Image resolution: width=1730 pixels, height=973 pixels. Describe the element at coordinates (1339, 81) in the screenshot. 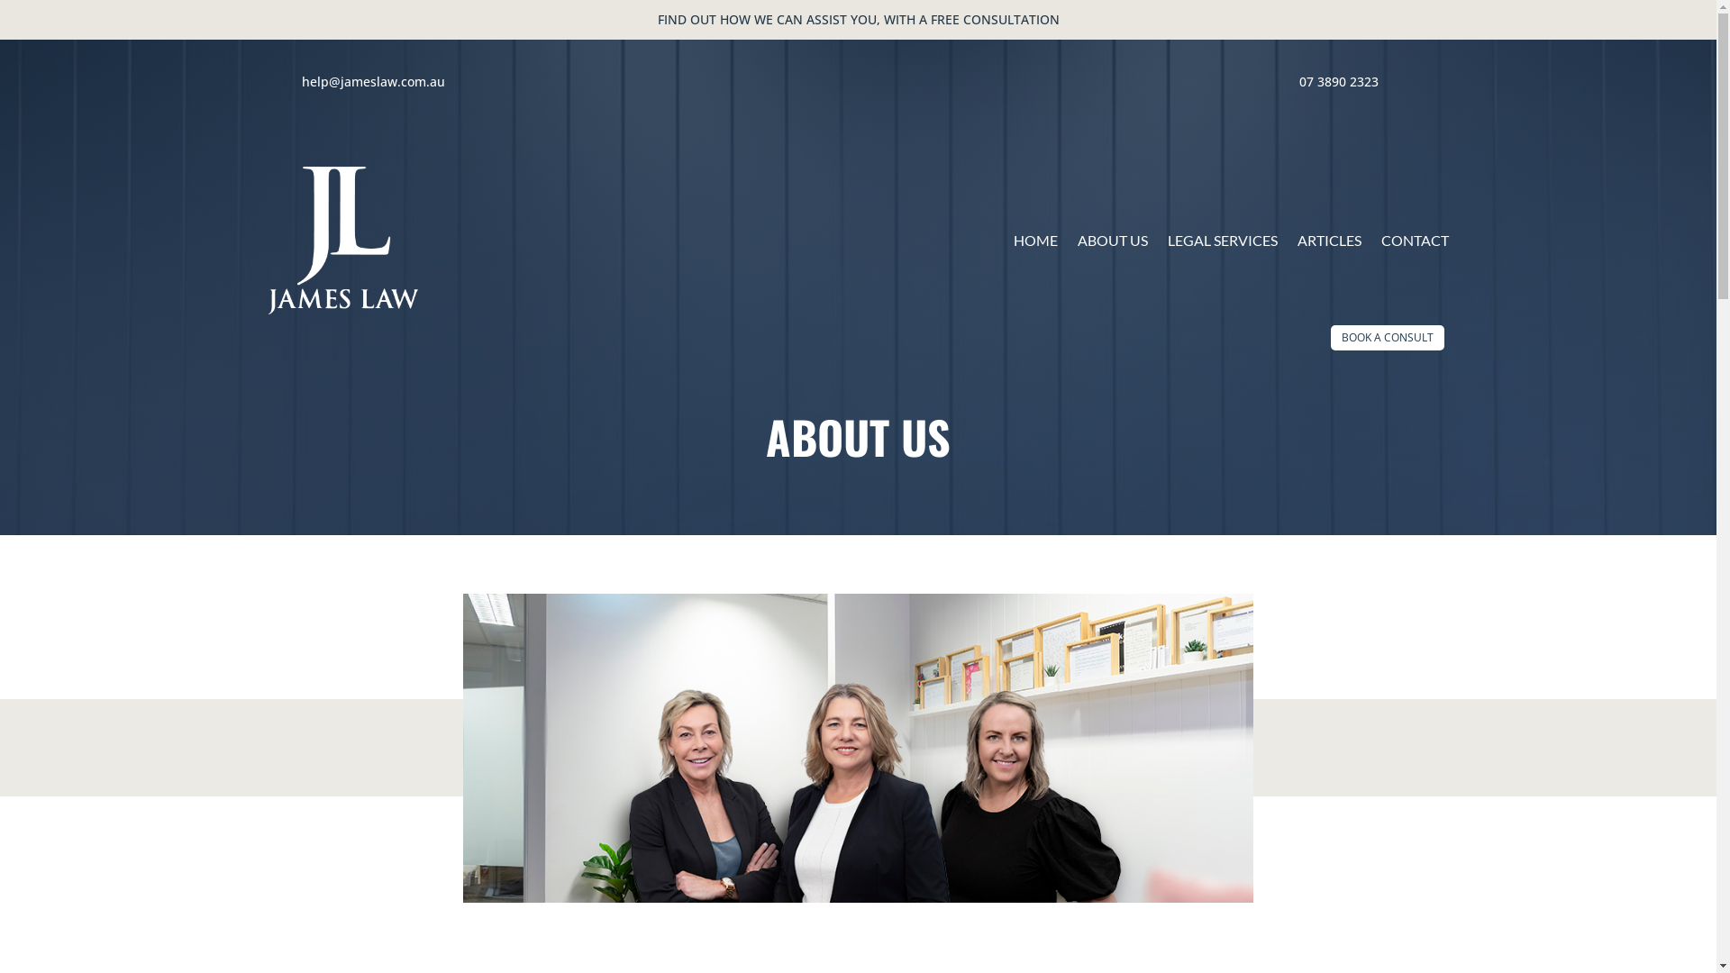

I see `07 3890 2323` at that location.